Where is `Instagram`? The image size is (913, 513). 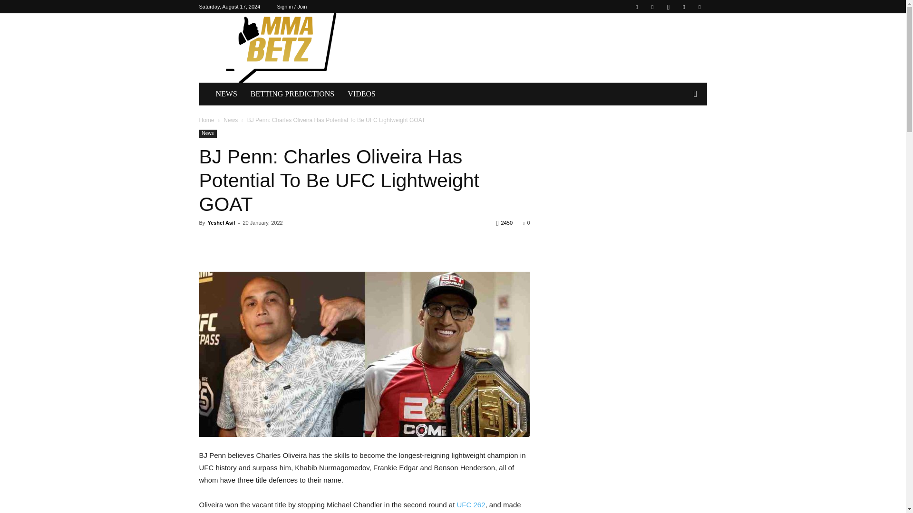
Instagram is located at coordinates (668, 7).